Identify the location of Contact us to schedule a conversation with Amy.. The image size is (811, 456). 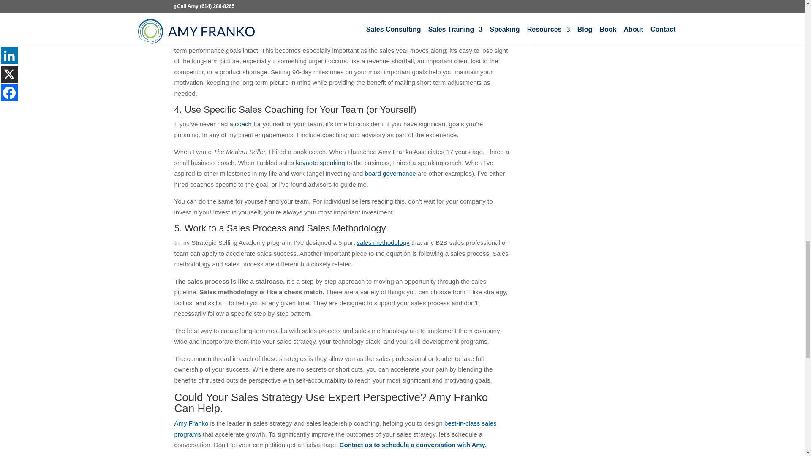
(413, 445).